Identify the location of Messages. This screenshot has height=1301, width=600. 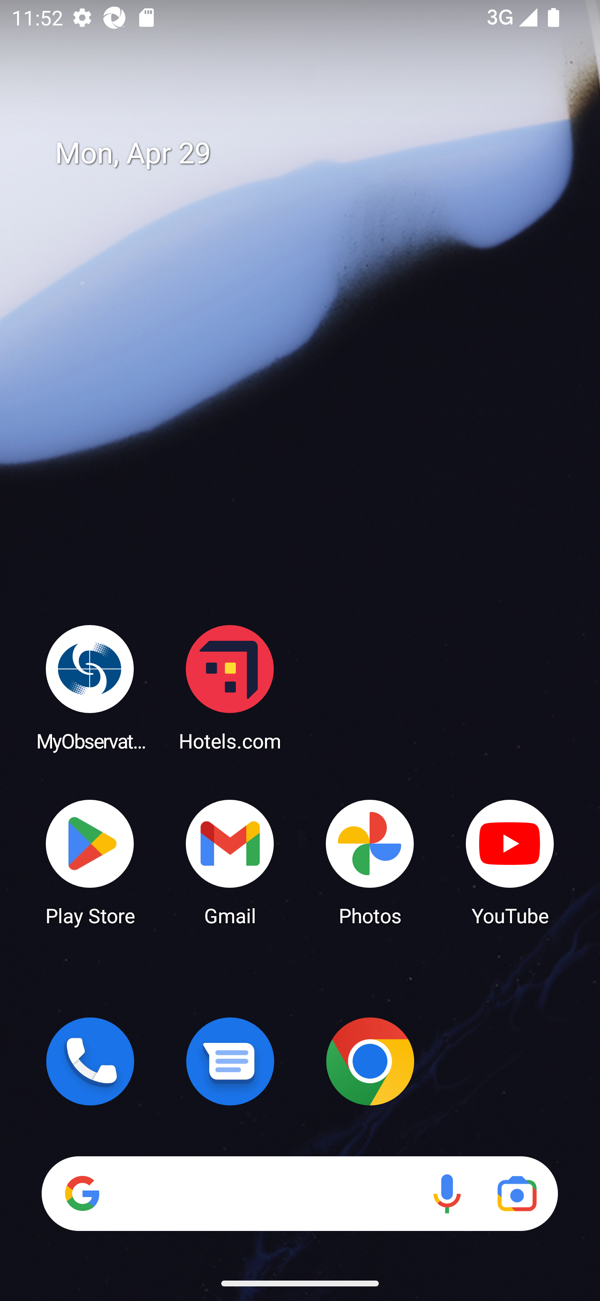
(230, 1061).